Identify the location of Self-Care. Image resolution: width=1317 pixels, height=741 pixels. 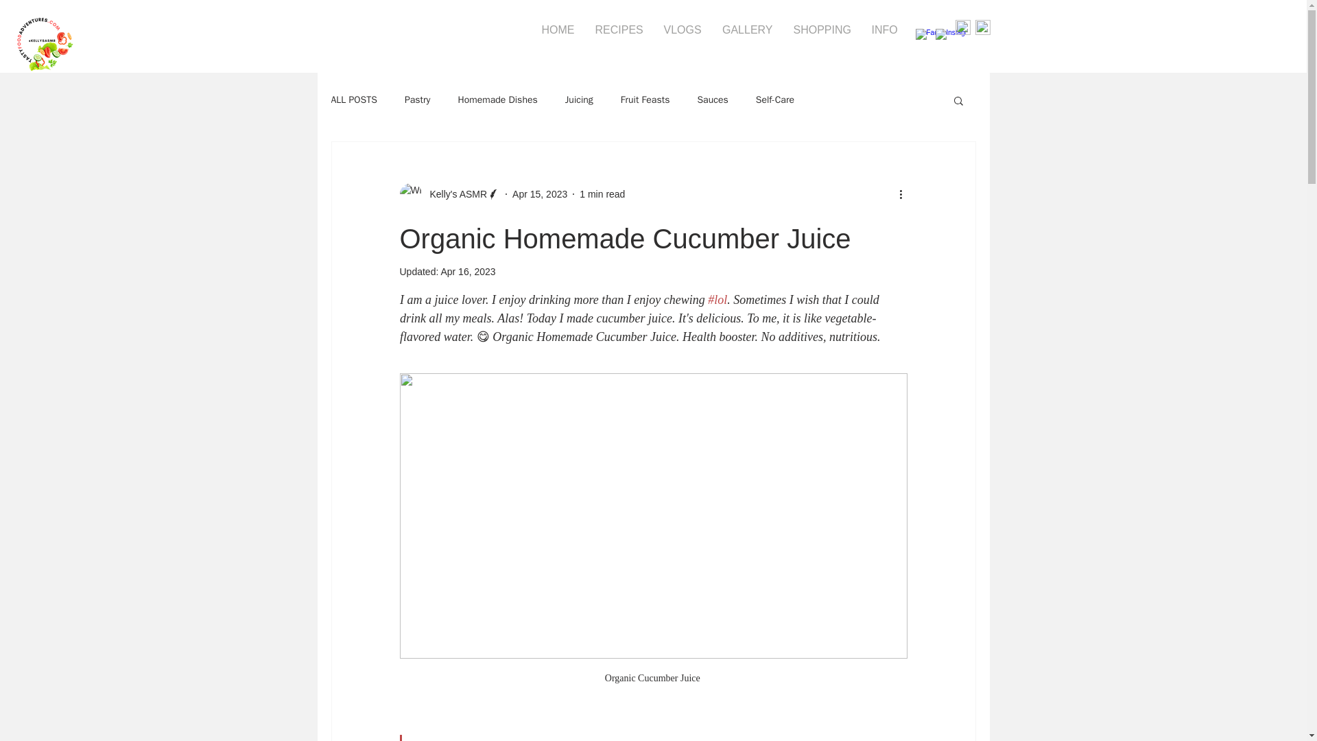
(775, 100).